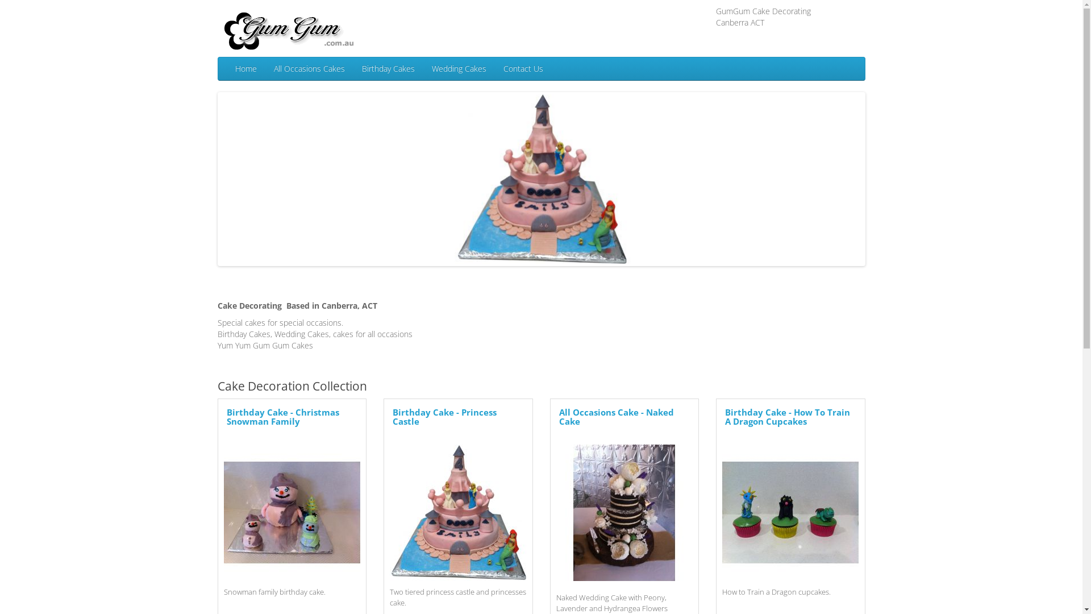 The height and width of the screenshot is (614, 1091). I want to click on Birthday Cake - Princess Castle, so click(458, 513).